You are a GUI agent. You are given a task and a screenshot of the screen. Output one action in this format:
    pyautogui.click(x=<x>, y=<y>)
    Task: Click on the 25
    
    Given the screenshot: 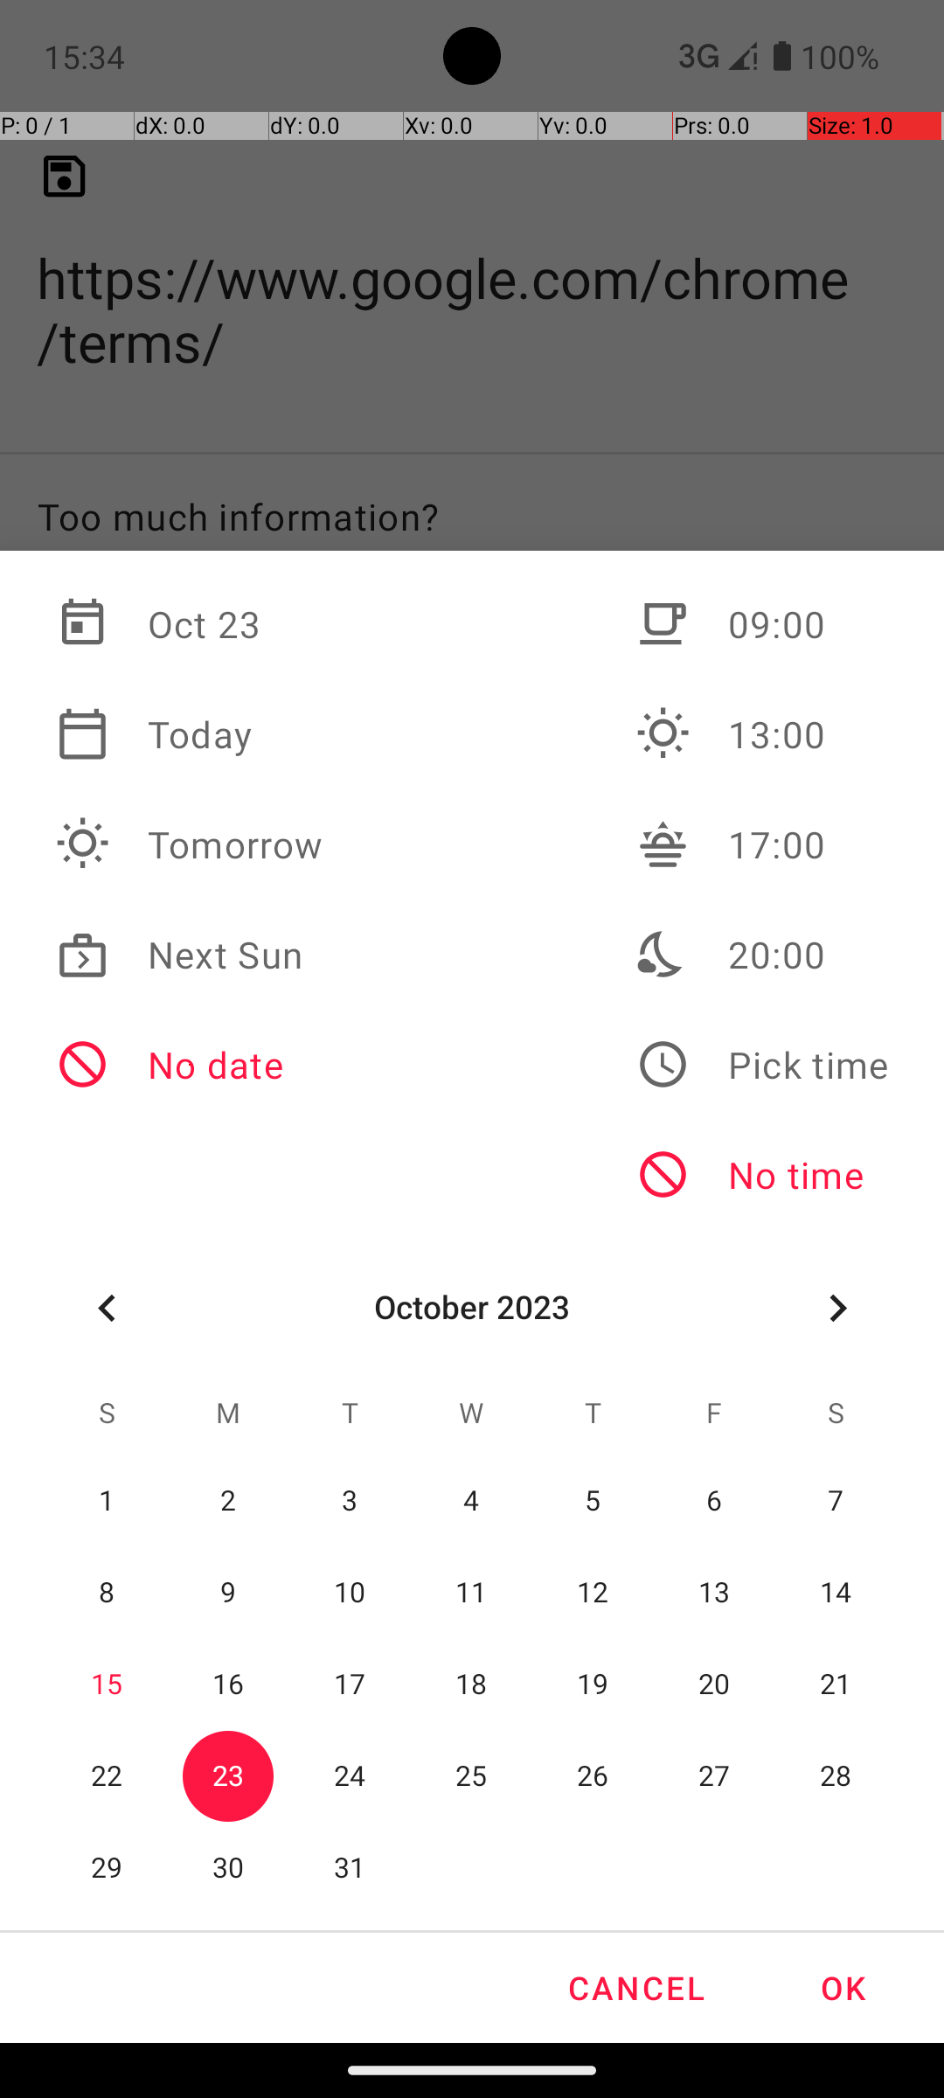 What is the action you would take?
    pyautogui.click(x=472, y=1776)
    